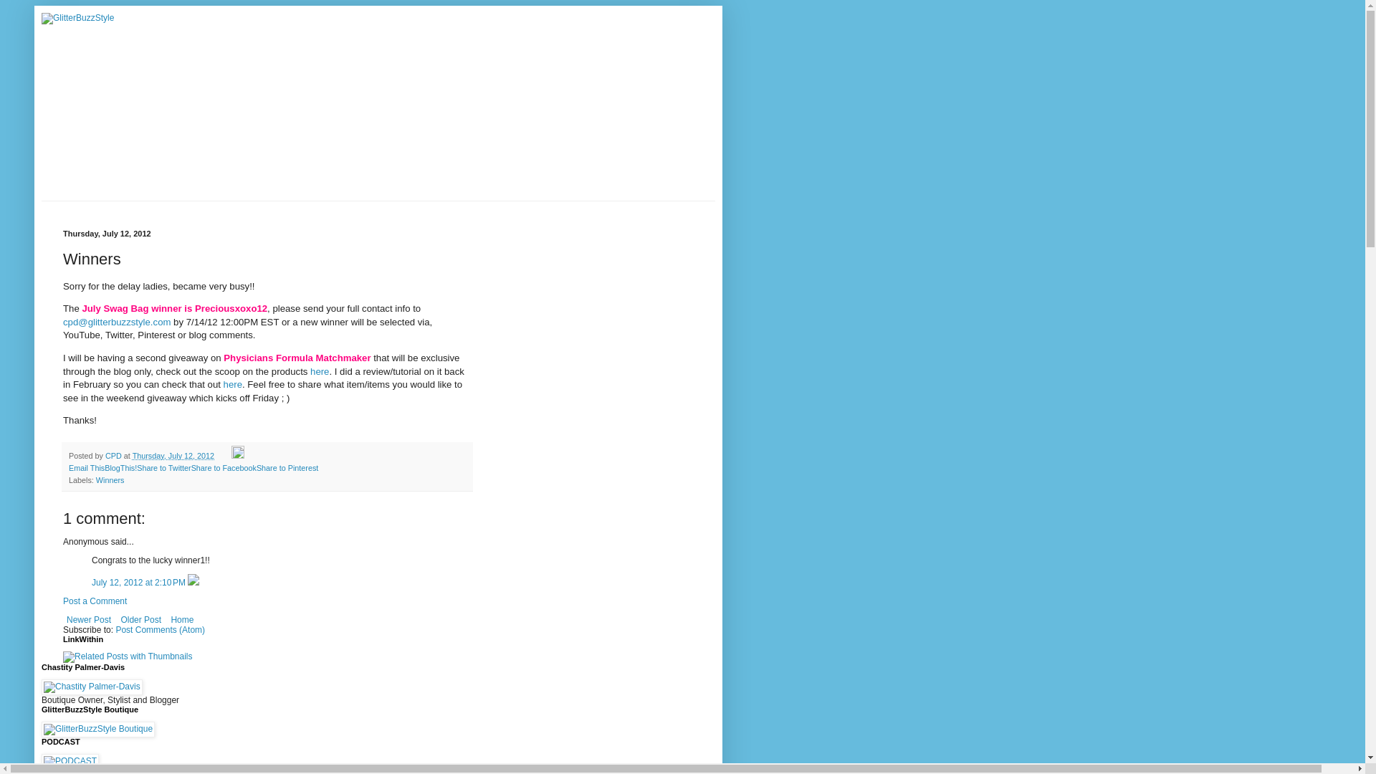 The height and width of the screenshot is (774, 1376). What do you see at coordinates (232, 384) in the screenshot?
I see `here` at bounding box center [232, 384].